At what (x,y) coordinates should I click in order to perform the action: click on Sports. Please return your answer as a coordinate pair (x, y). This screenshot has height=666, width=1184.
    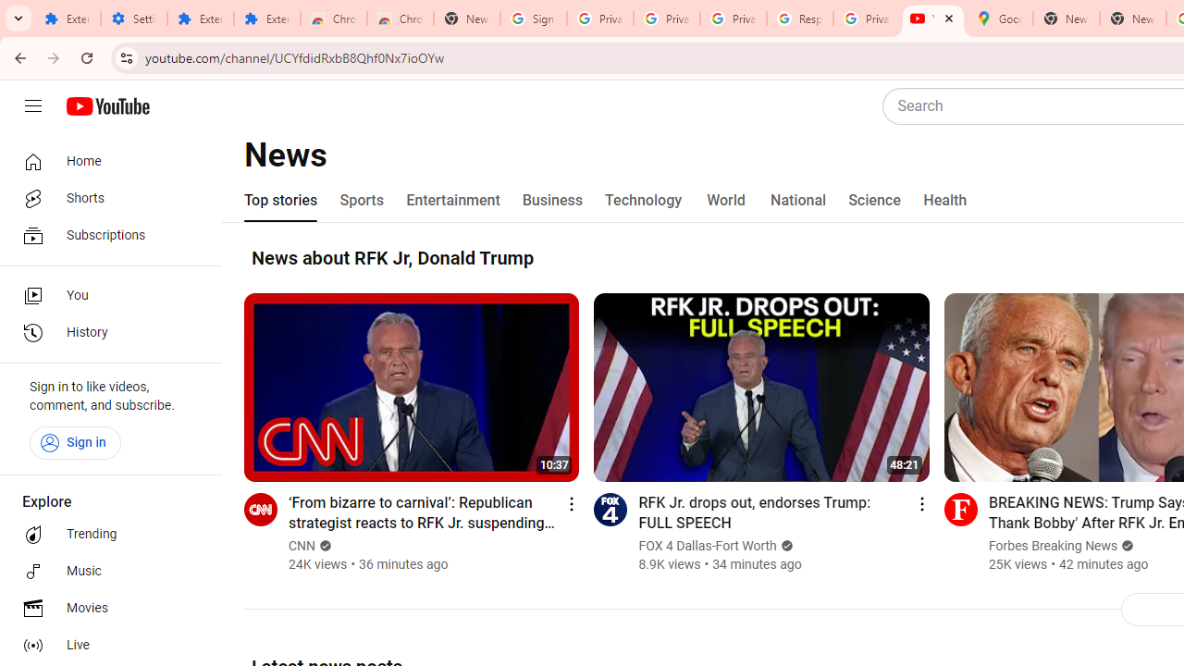
    Looking at the image, I should click on (363, 200).